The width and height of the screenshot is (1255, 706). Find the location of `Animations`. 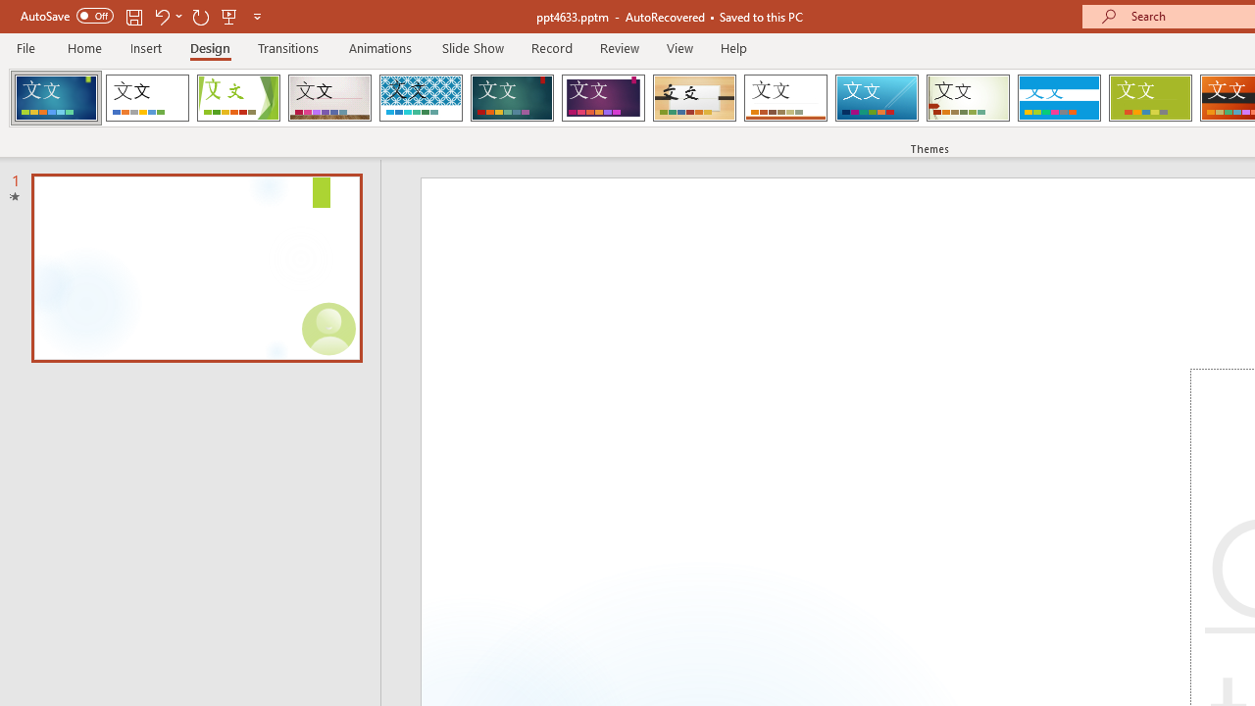

Animations is located at coordinates (380, 47).